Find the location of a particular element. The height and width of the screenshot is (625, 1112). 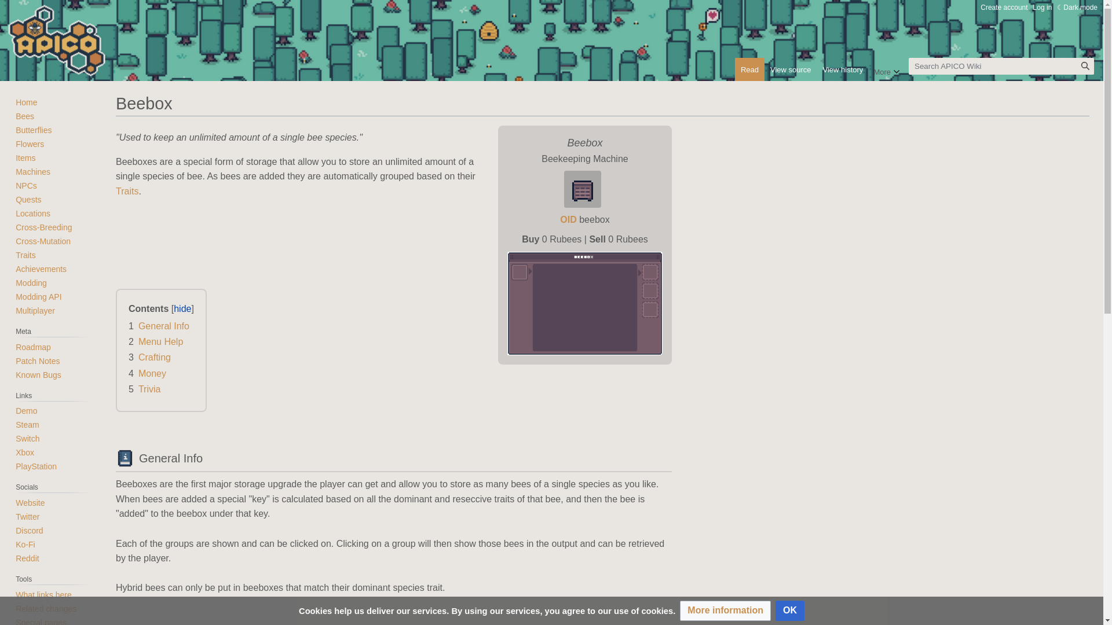

3 Crafting is located at coordinates (149, 358).